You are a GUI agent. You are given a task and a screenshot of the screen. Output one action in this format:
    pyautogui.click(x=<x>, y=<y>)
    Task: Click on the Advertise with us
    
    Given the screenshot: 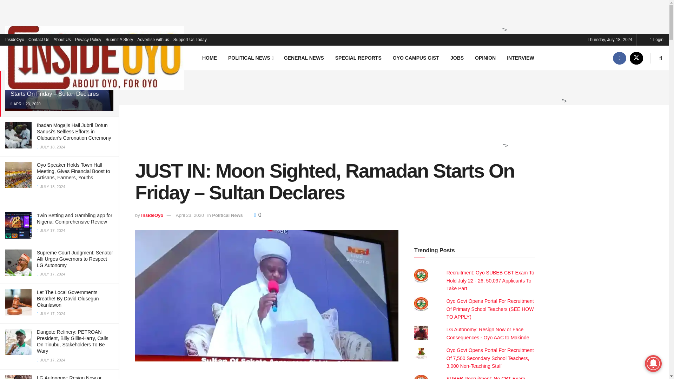 What is the action you would take?
    pyautogui.click(x=153, y=39)
    